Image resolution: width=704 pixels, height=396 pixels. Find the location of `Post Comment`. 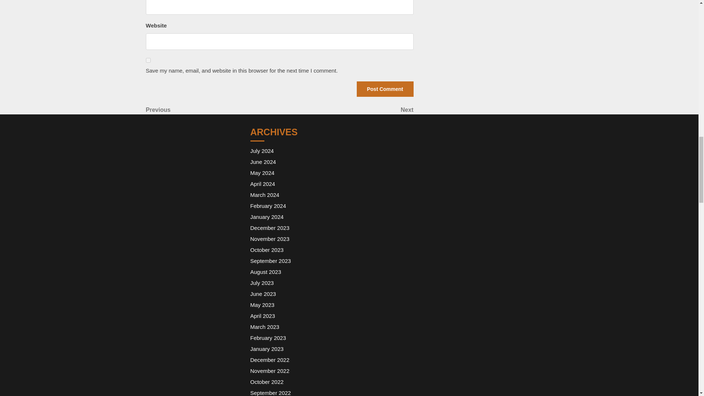

Post Comment is located at coordinates (213, 110).